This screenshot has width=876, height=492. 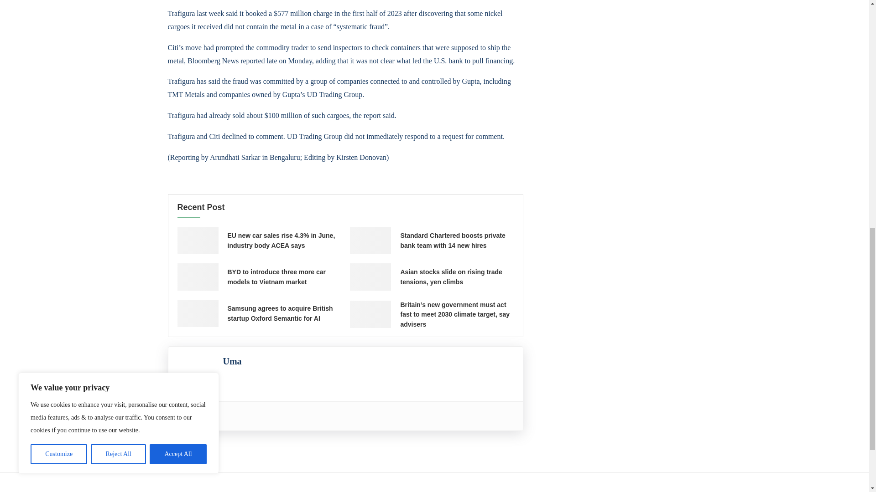 I want to click on BYD to introduce three more car models to Vietnam market, so click(x=197, y=277).